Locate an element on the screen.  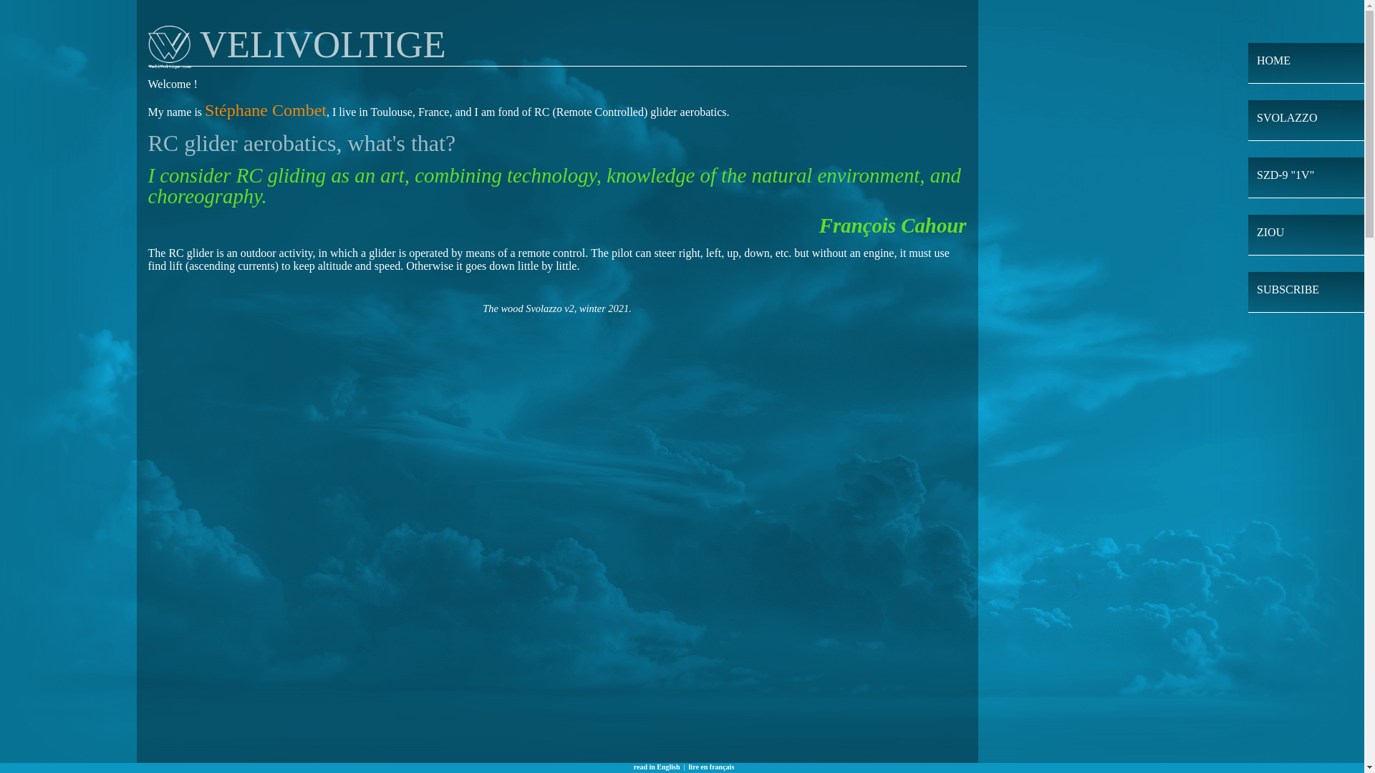
All about this 2m25 aerobatic glider is located at coordinates (1286, 117).